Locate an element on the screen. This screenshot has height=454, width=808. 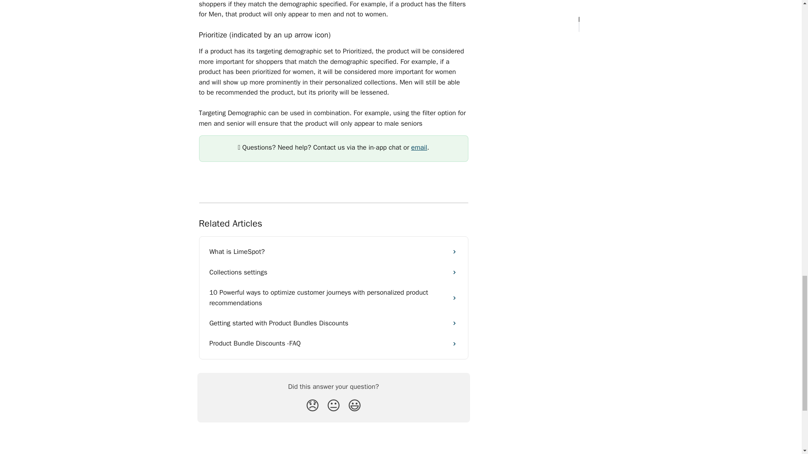
email is located at coordinates (419, 147).